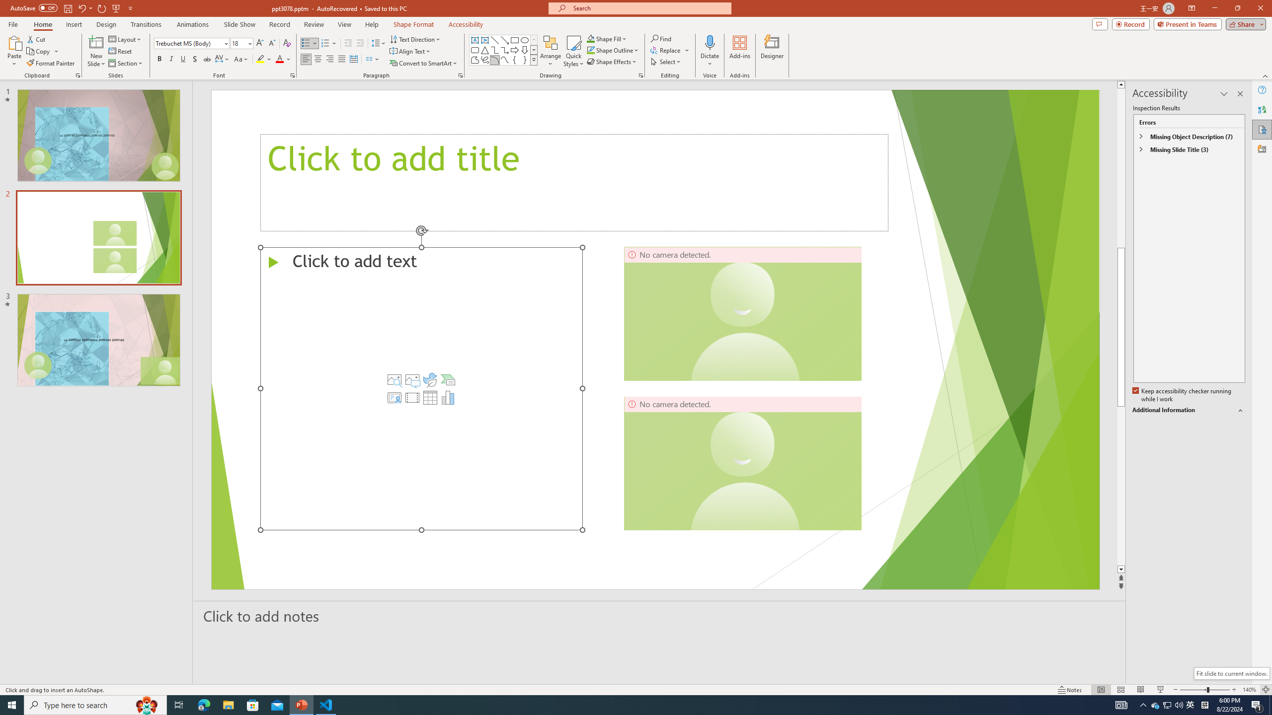 The width and height of the screenshot is (1272, 715). What do you see at coordinates (1231, 673) in the screenshot?
I see `Fit slide to current window.` at bounding box center [1231, 673].